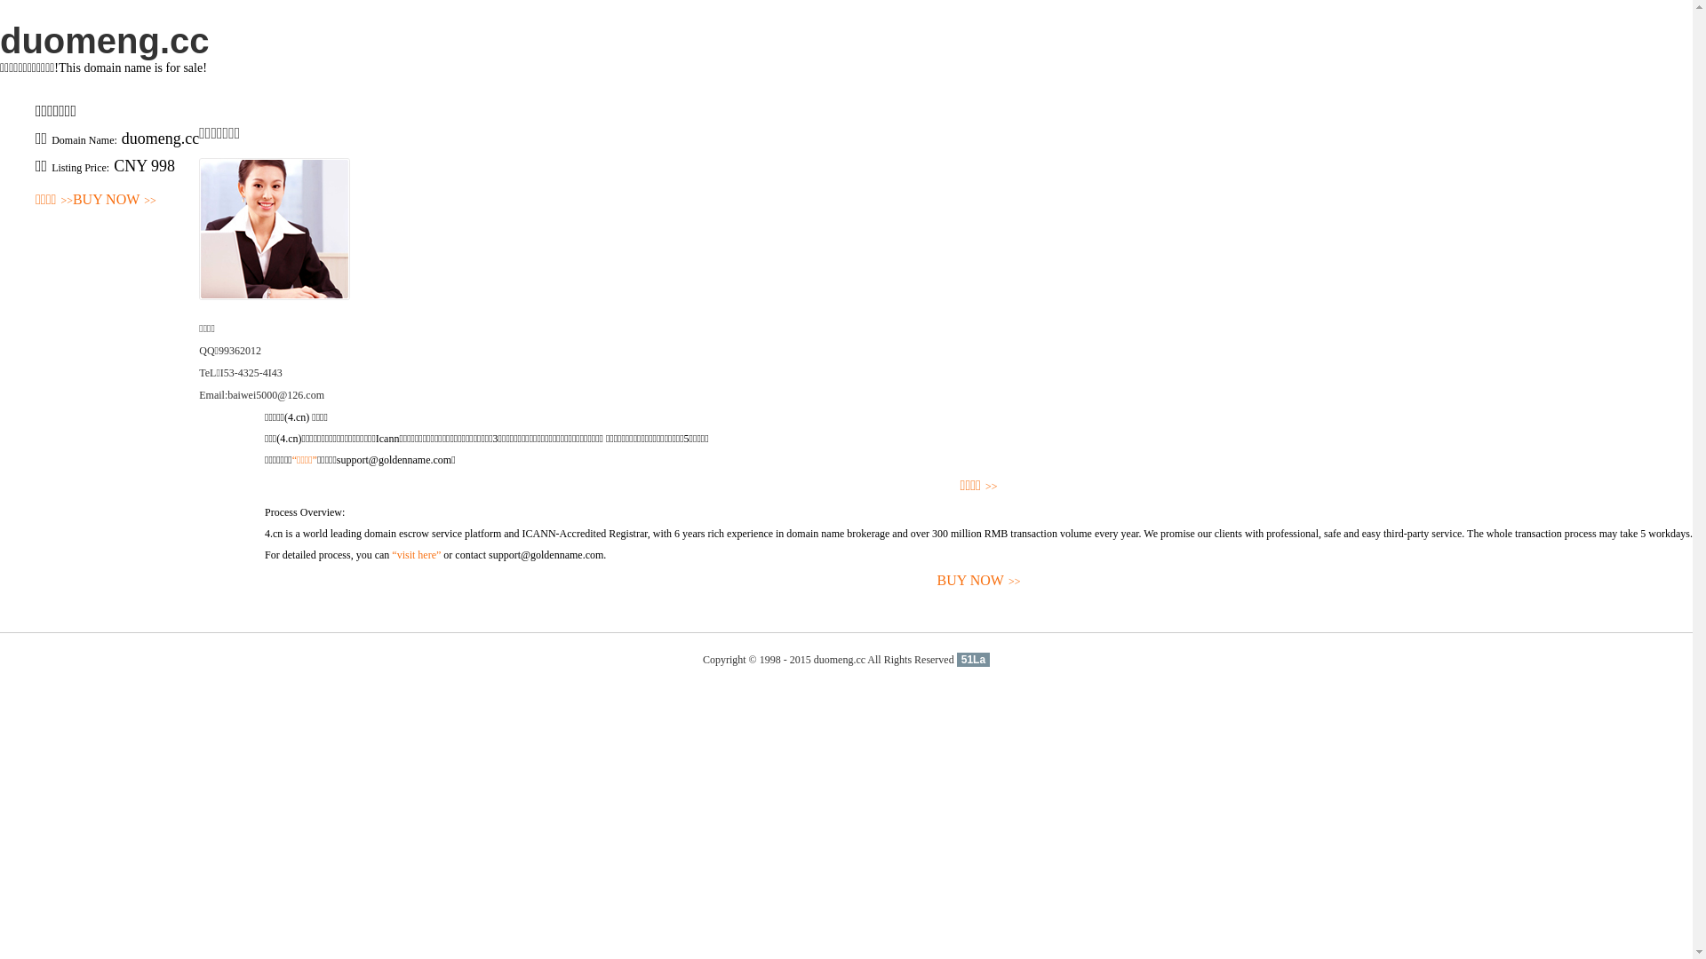  Describe the element at coordinates (115, 201) in the screenshot. I see `BUY NOW>>` at that location.